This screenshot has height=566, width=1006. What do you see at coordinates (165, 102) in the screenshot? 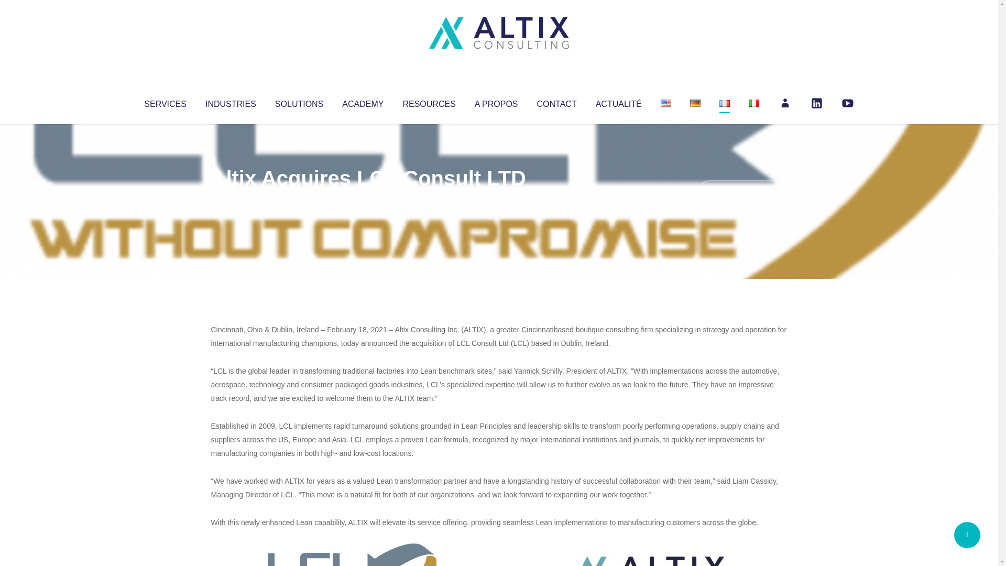
I see `SERVICES` at bounding box center [165, 102].